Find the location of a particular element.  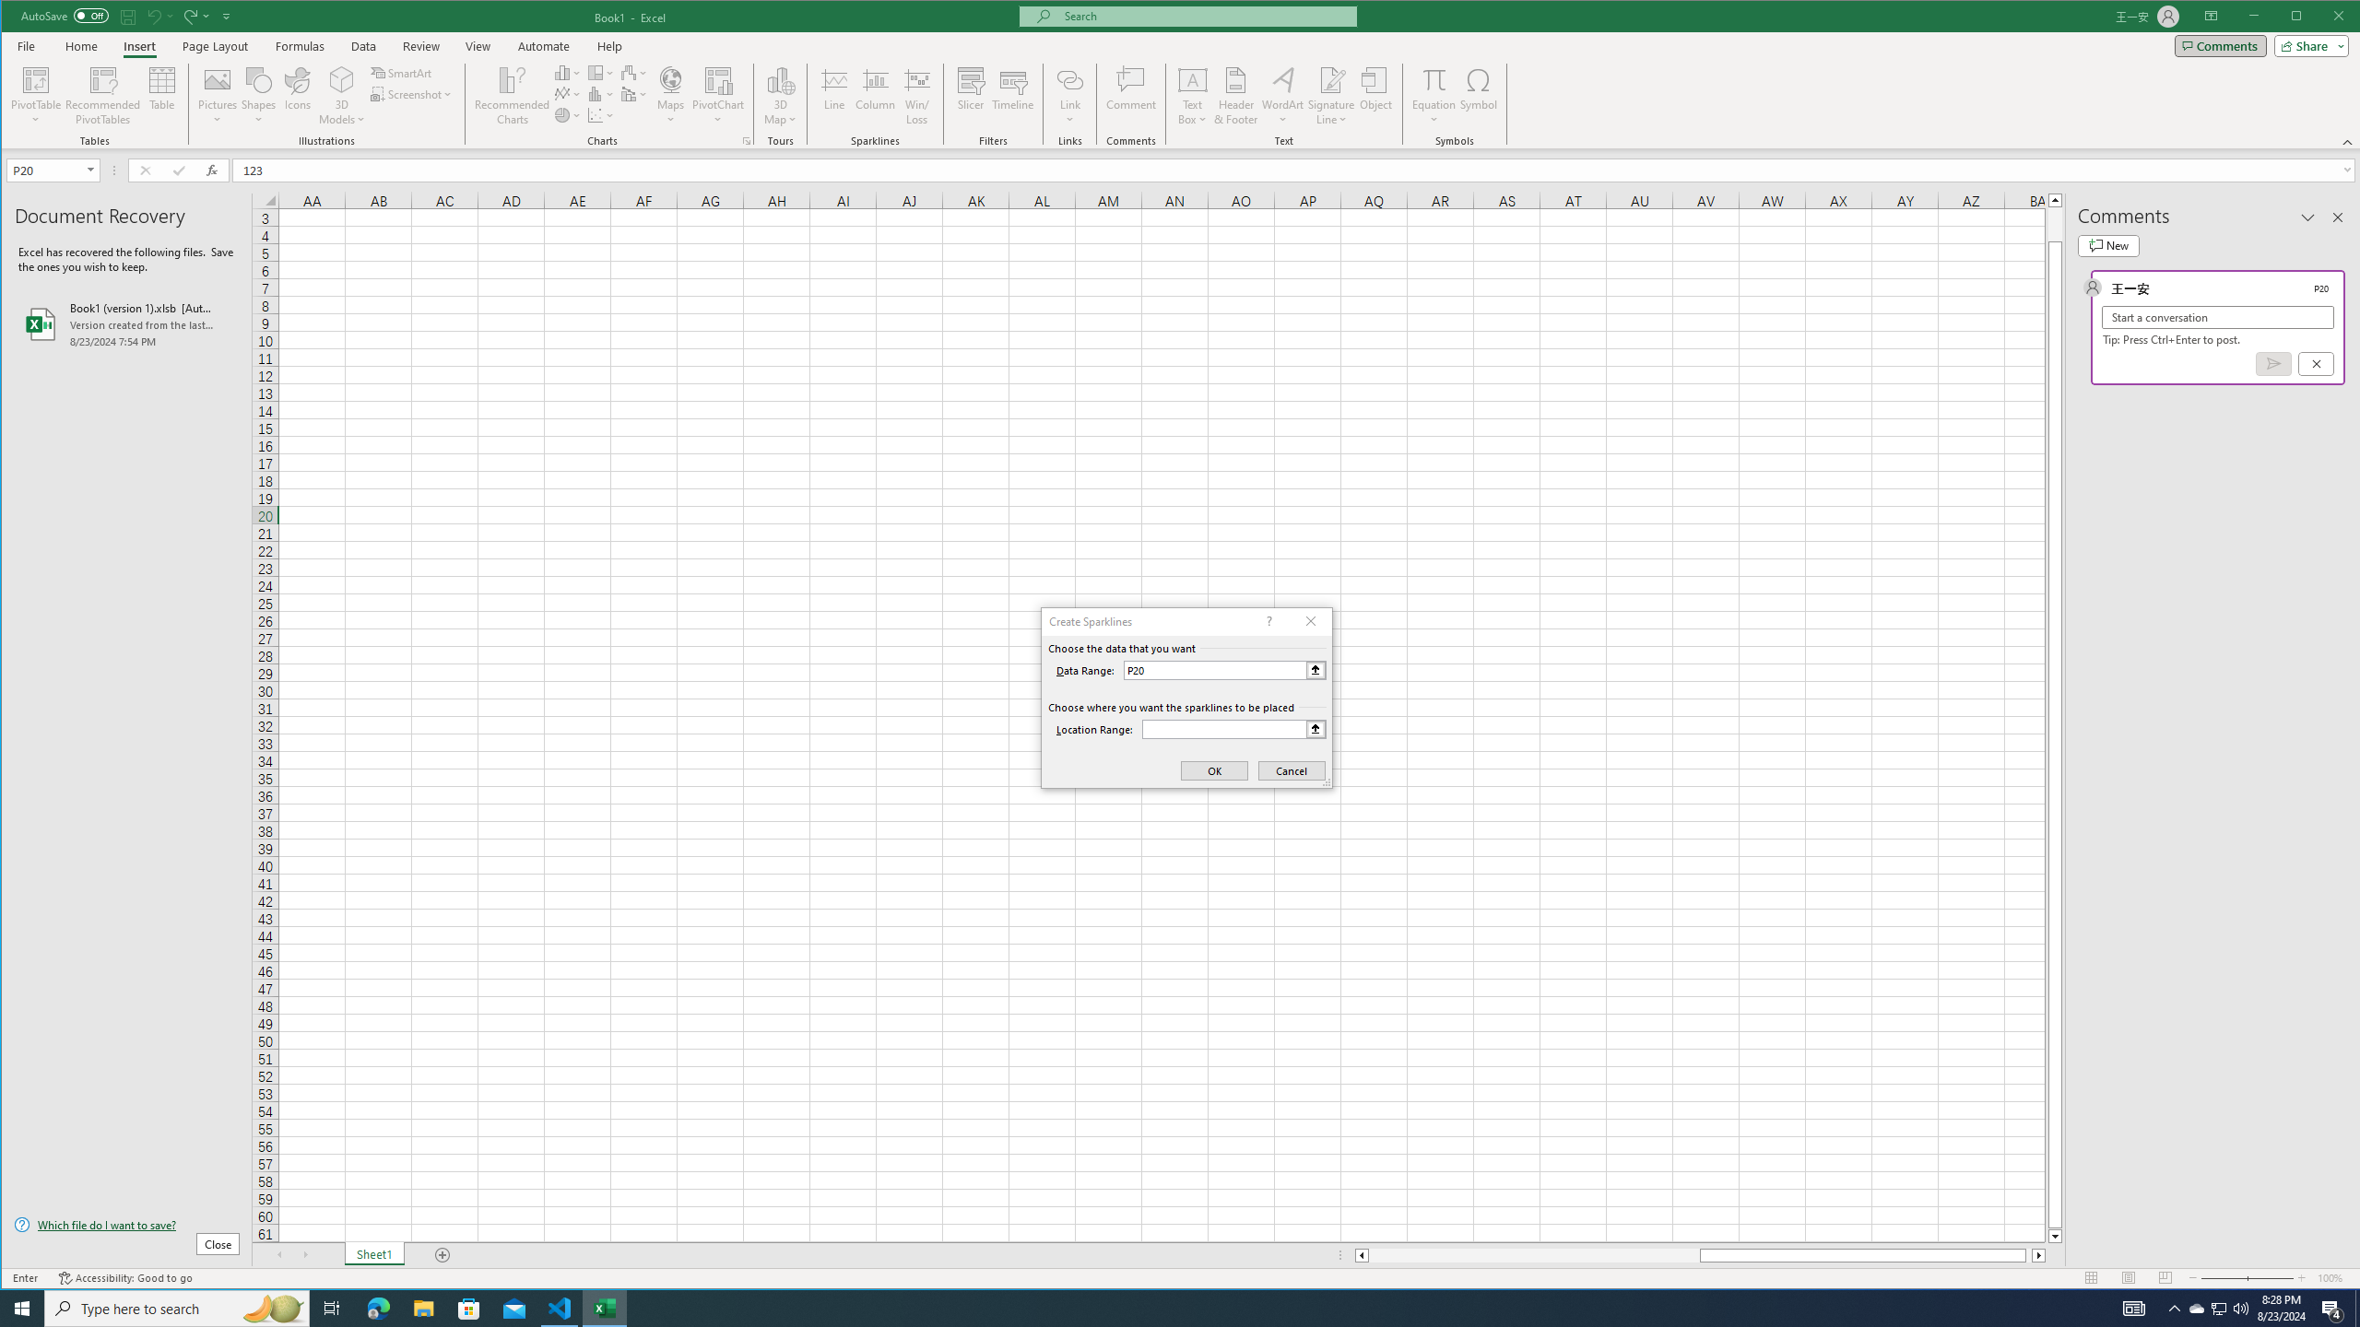

Recommended Charts is located at coordinates (747, 141).